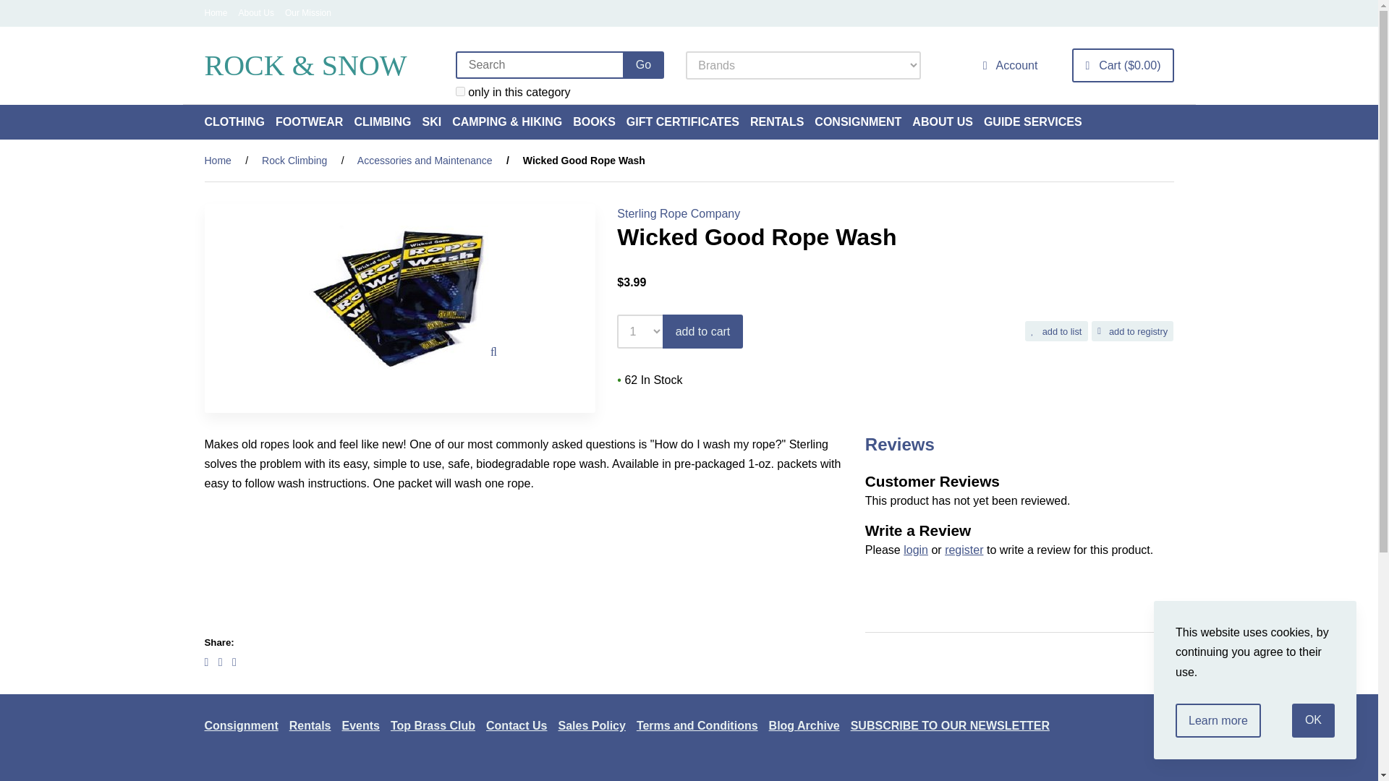 This screenshot has height=781, width=1389. What do you see at coordinates (642, 65) in the screenshot?
I see `Go` at bounding box center [642, 65].